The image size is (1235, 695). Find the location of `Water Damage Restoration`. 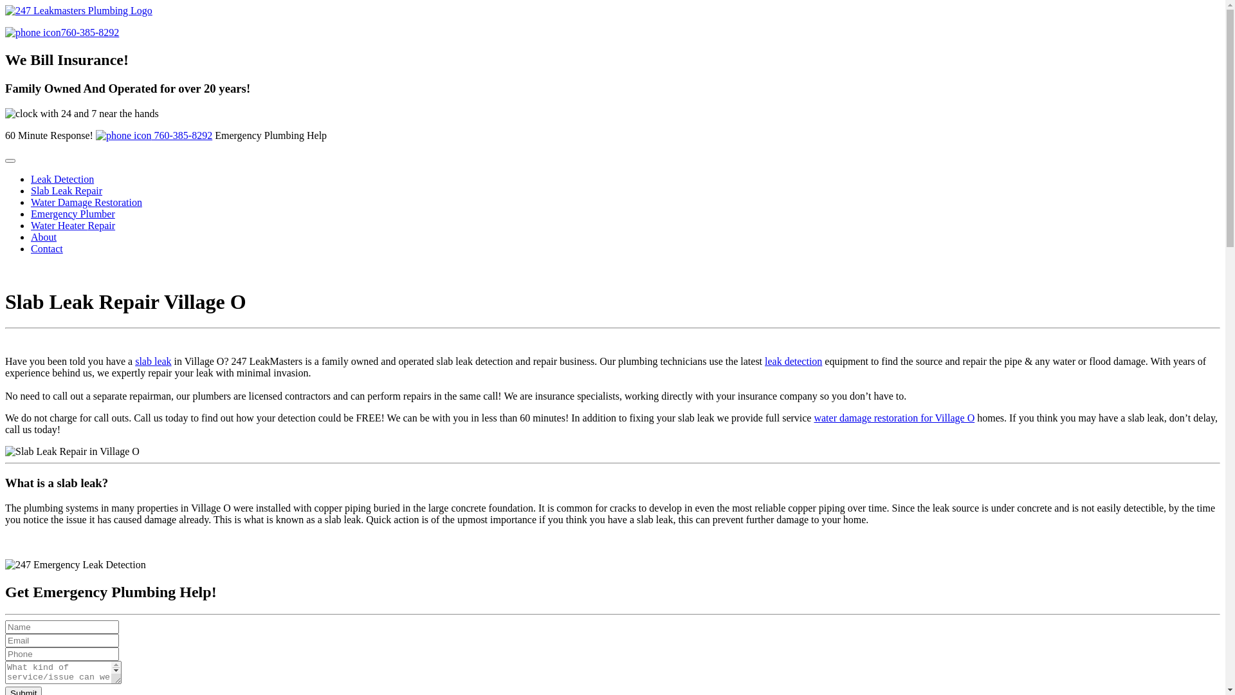

Water Damage Restoration is located at coordinates (86, 202).